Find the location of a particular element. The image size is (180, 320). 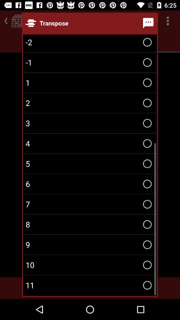

choose item above the 8 is located at coordinates (90, 204).